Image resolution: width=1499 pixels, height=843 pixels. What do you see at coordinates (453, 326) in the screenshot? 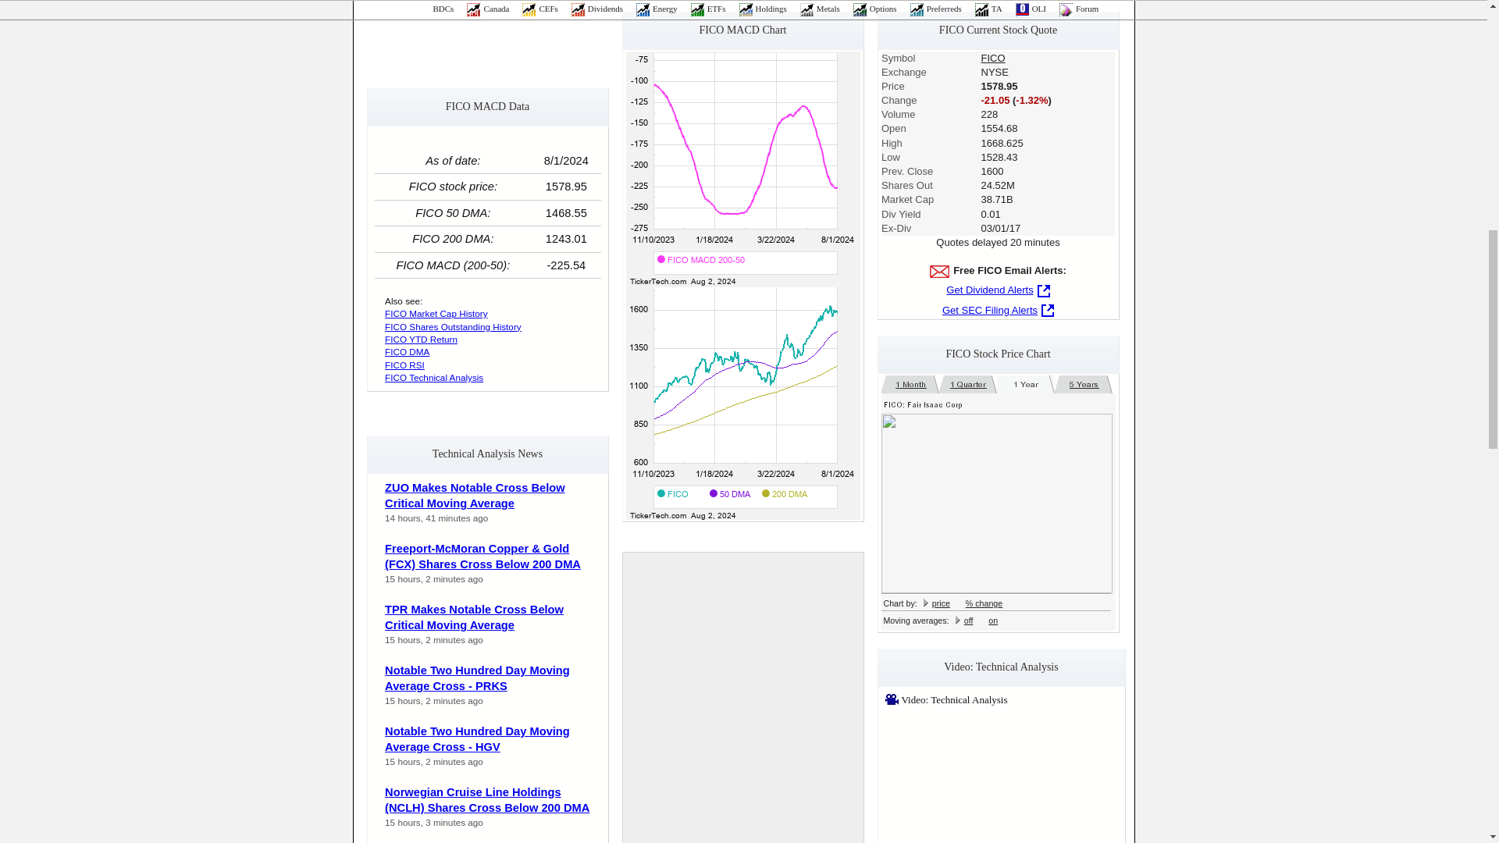
I see `FICO Shares Outstanding History` at bounding box center [453, 326].